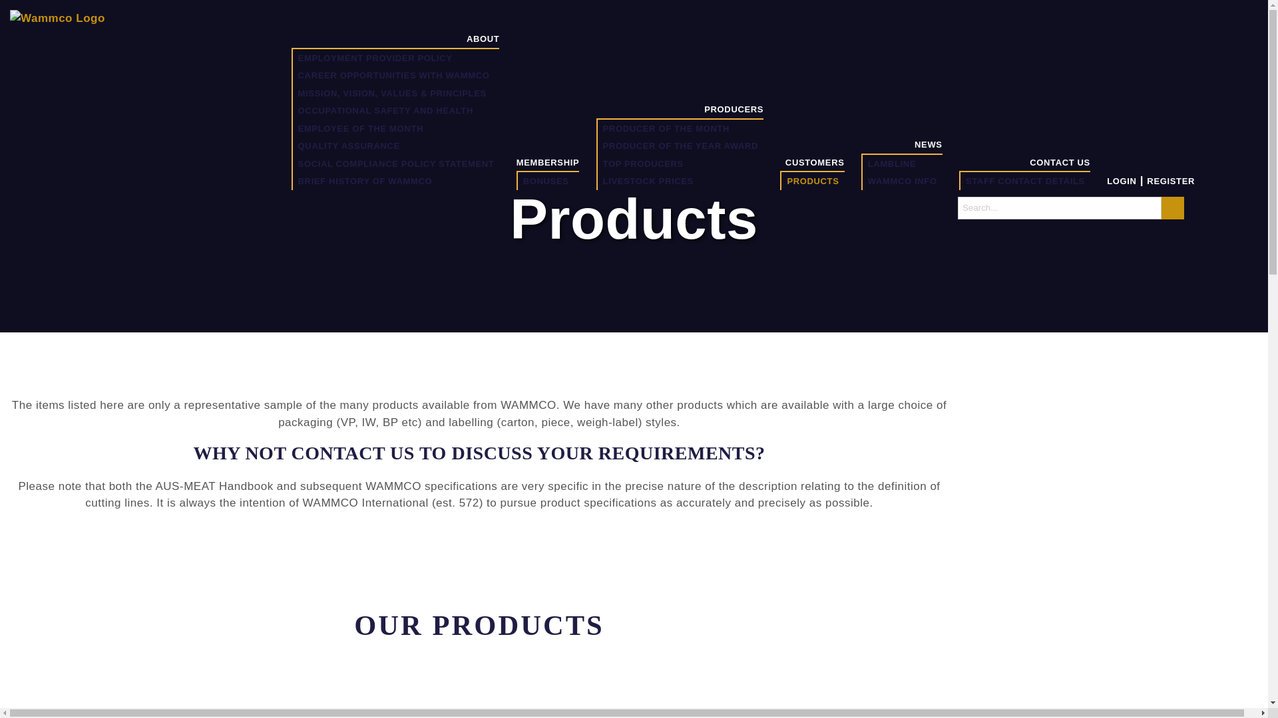 This screenshot has width=1278, height=718. I want to click on CAREER OPPORTUNITIES WITH WAMMCO, so click(394, 75).